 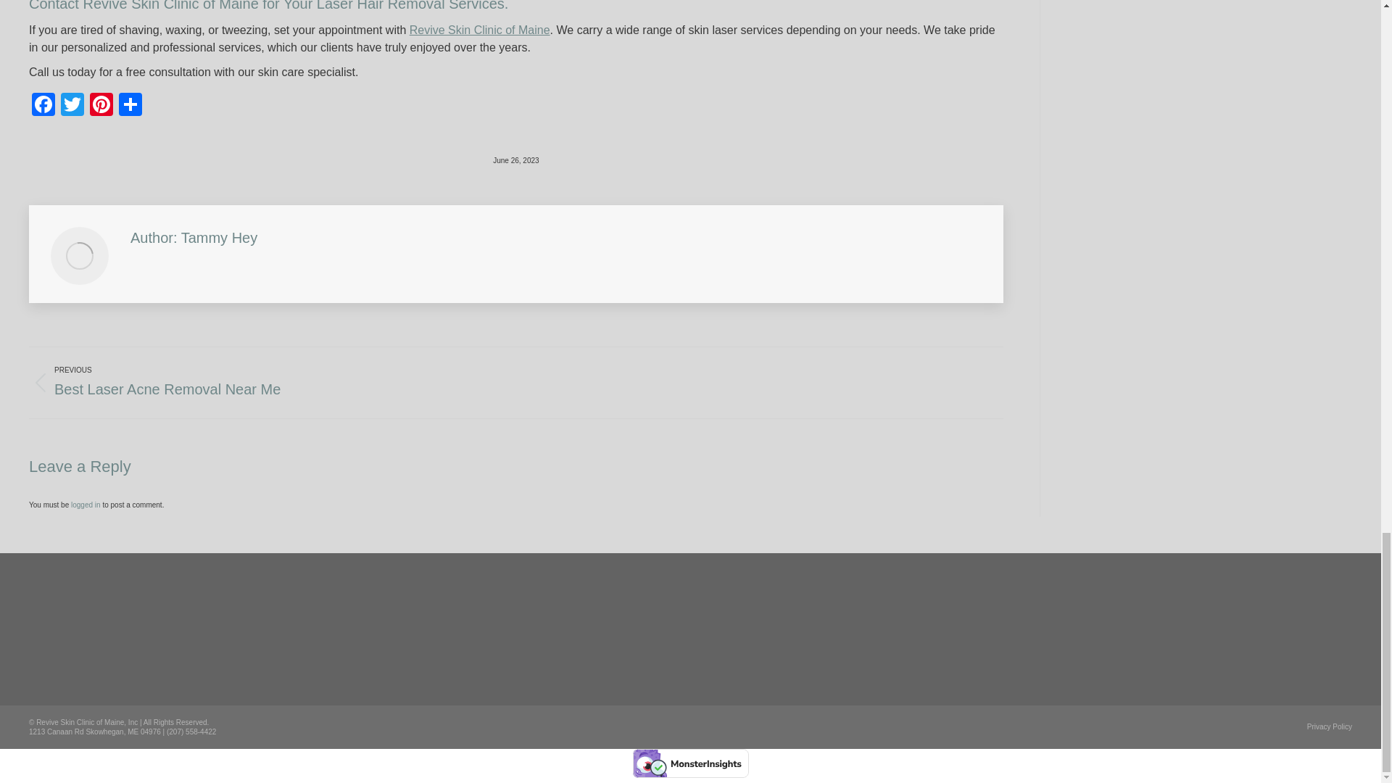 I want to click on Facebook, so click(x=43, y=106).